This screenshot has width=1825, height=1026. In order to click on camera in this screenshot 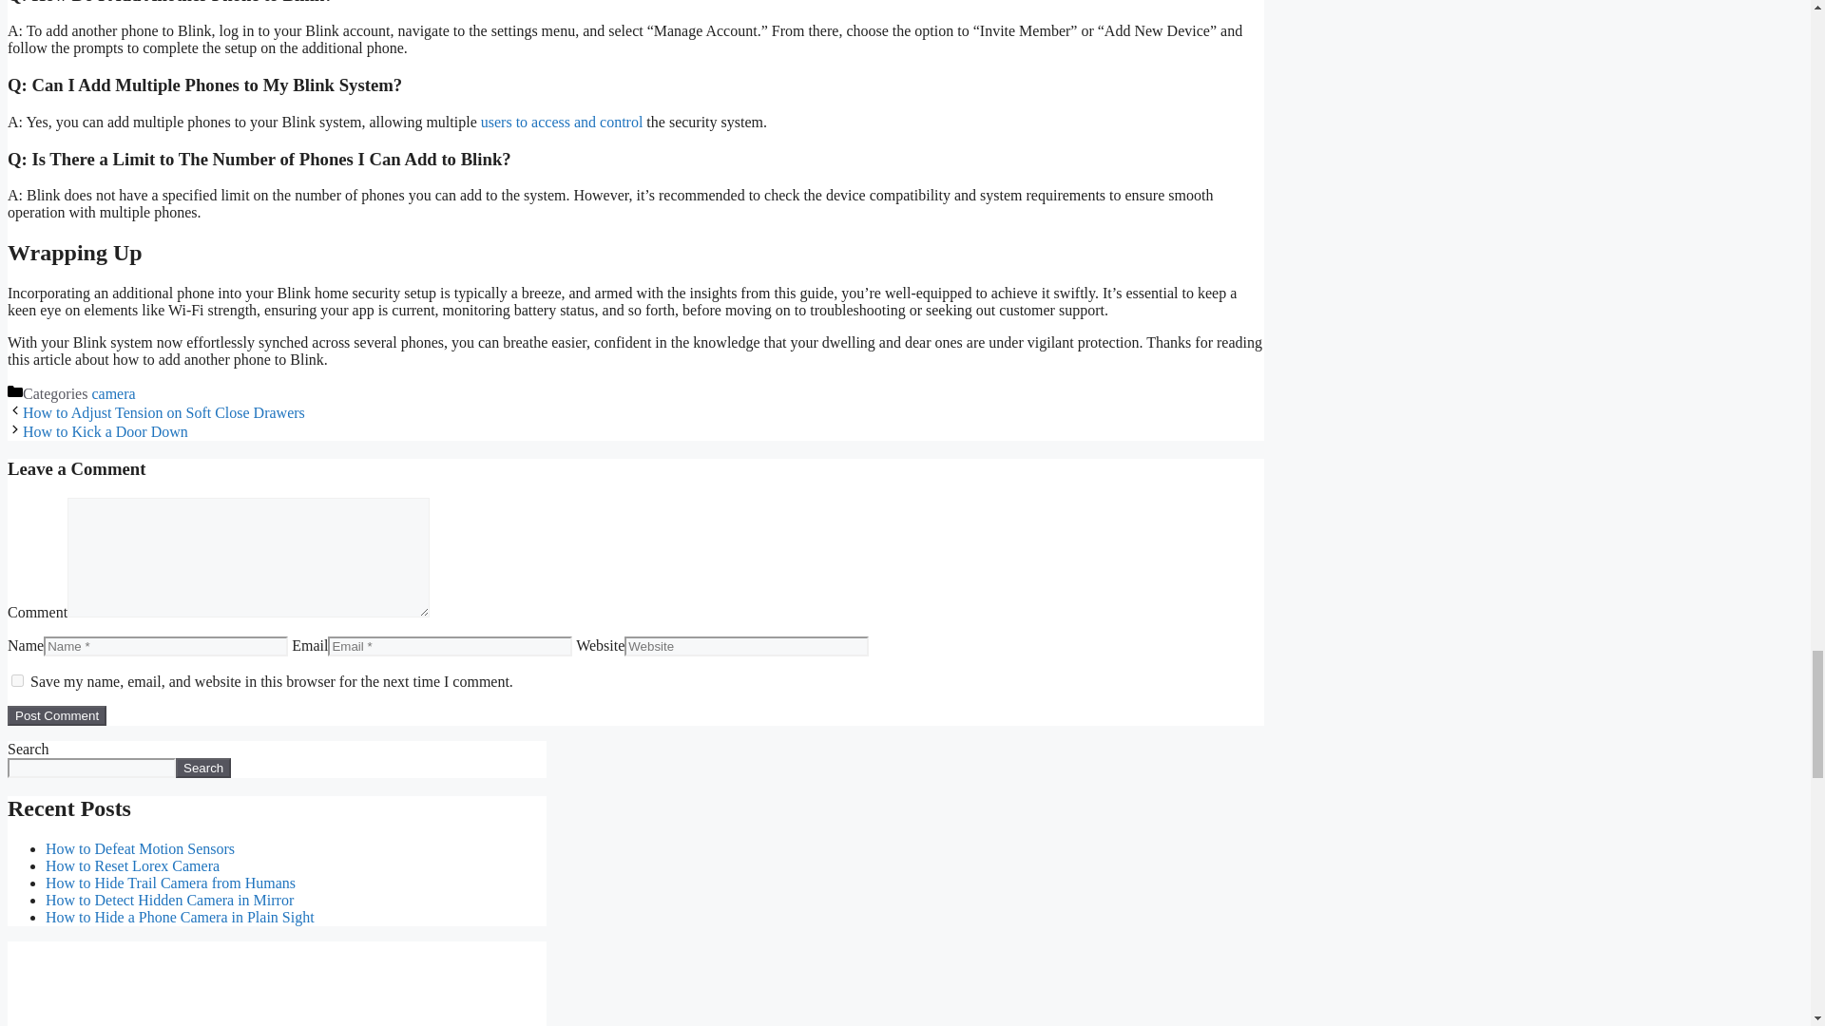, I will do `click(113, 393)`.